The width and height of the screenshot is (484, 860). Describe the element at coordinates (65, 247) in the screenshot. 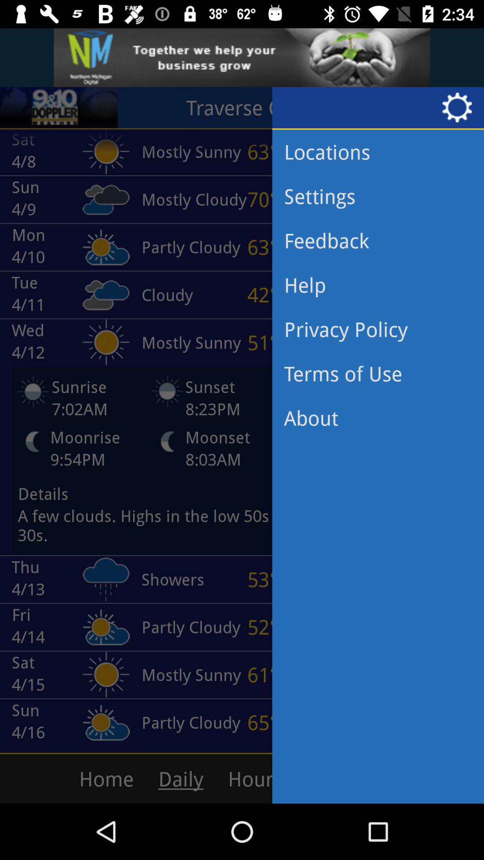

I see `select mon 410` at that location.